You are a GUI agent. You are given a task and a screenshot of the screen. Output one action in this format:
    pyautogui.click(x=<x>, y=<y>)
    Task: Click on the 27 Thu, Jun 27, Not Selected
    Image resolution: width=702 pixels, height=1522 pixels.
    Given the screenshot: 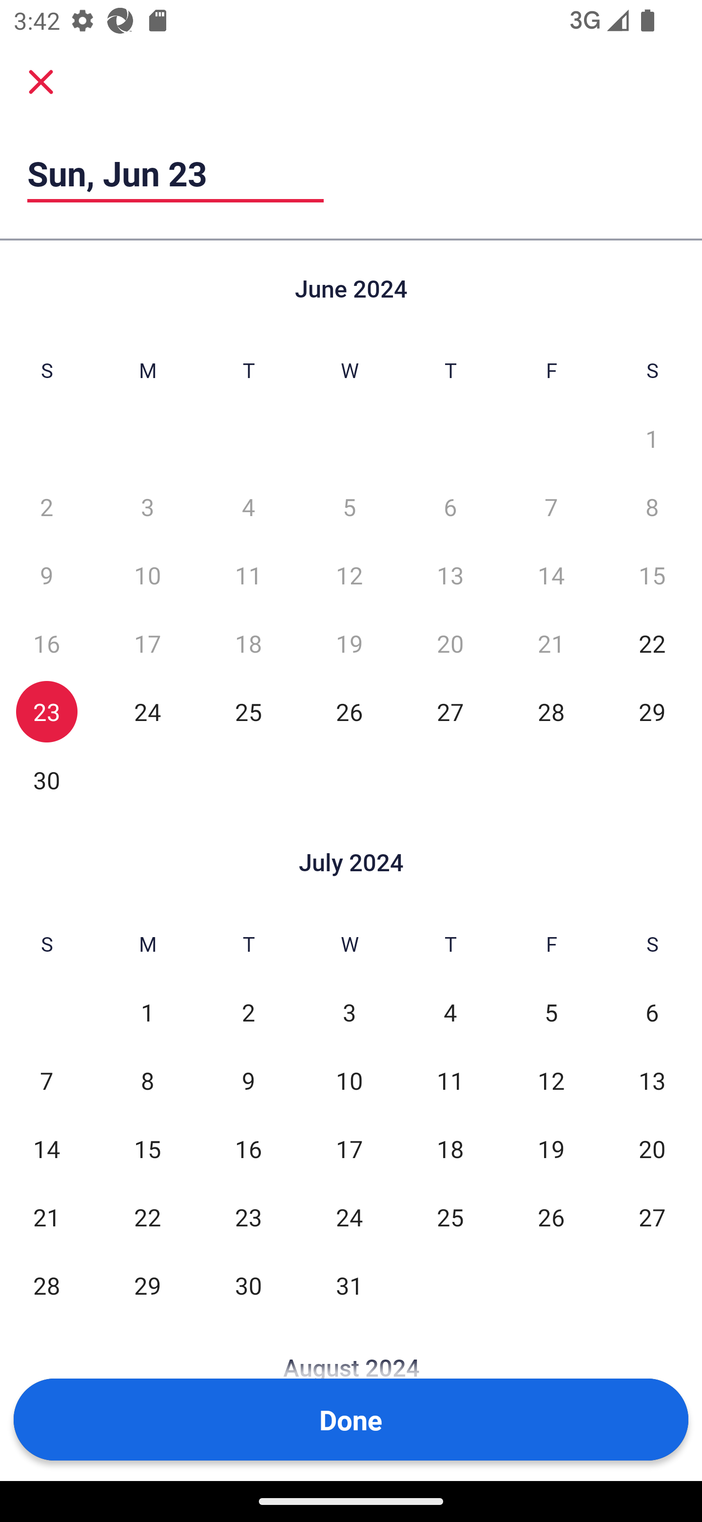 What is the action you would take?
    pyautogui.click(x=450, y=711)
    